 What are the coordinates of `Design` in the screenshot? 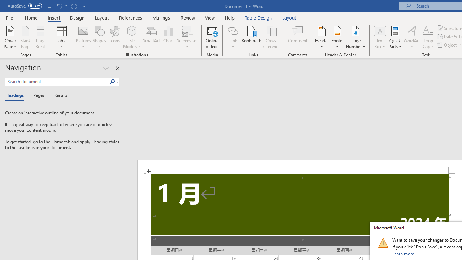 It's located at (77, 17).